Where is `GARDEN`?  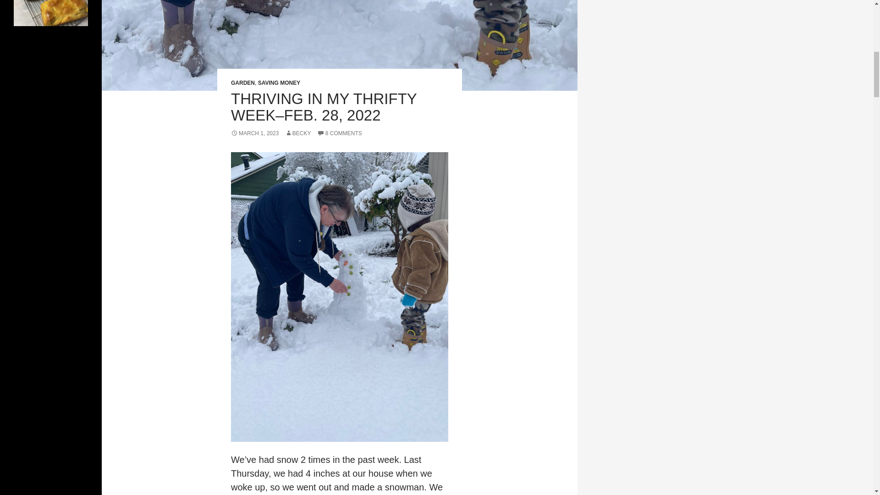 GARDEN is located at coordinates (243, 82).